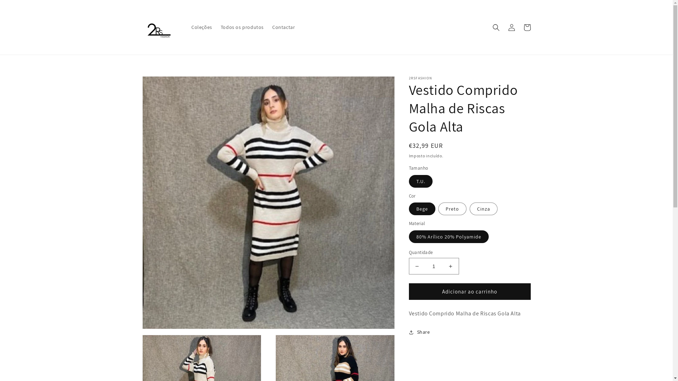 The image size is (678, 381). Describe the element at coordinates (527, 28) in the screenshot. I see `Carrinho` at that location.